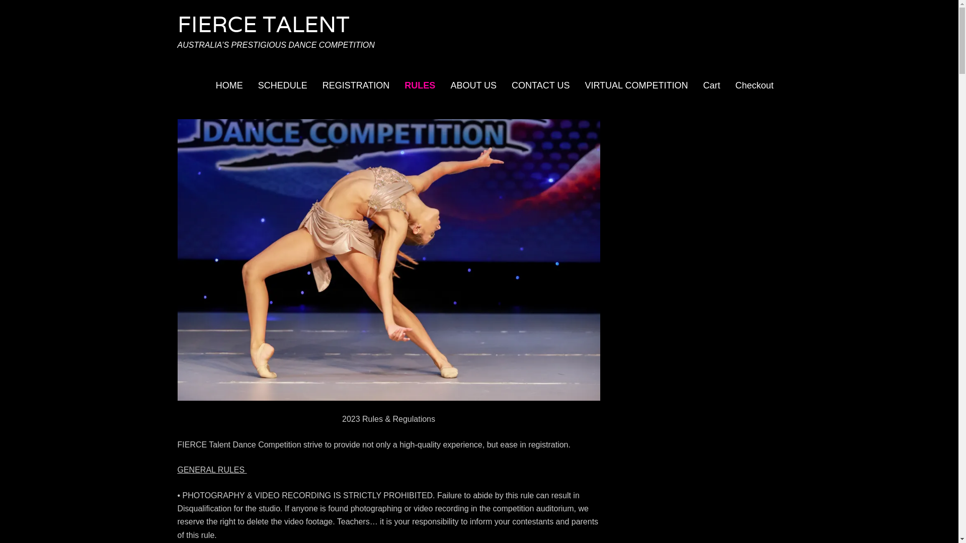 This screenshot has height=543, width=966. I want to click on REGISTRATION, so click(356, 86).